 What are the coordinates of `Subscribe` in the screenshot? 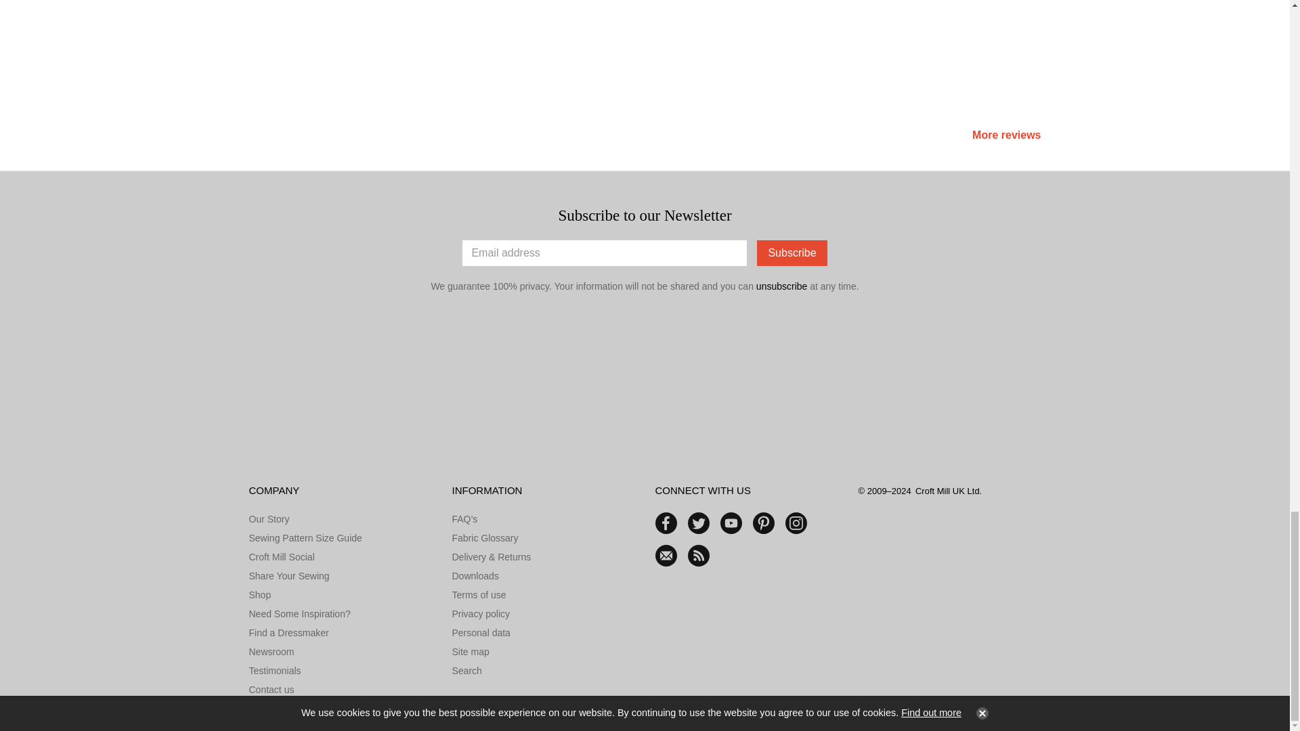 It's located at (792, 253).